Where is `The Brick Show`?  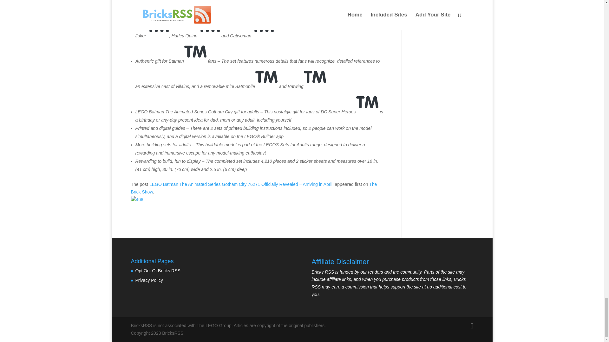
The Brick Show is located at coordinates (254, 188).